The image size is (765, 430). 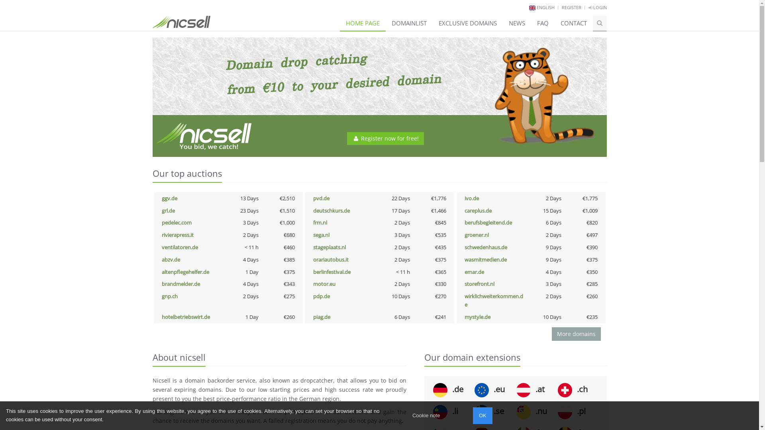 What do you see at coordinates (186, 317) in the screenshot?
I see `hotelbetriebswirt.de` at bounding box center [186, 317].